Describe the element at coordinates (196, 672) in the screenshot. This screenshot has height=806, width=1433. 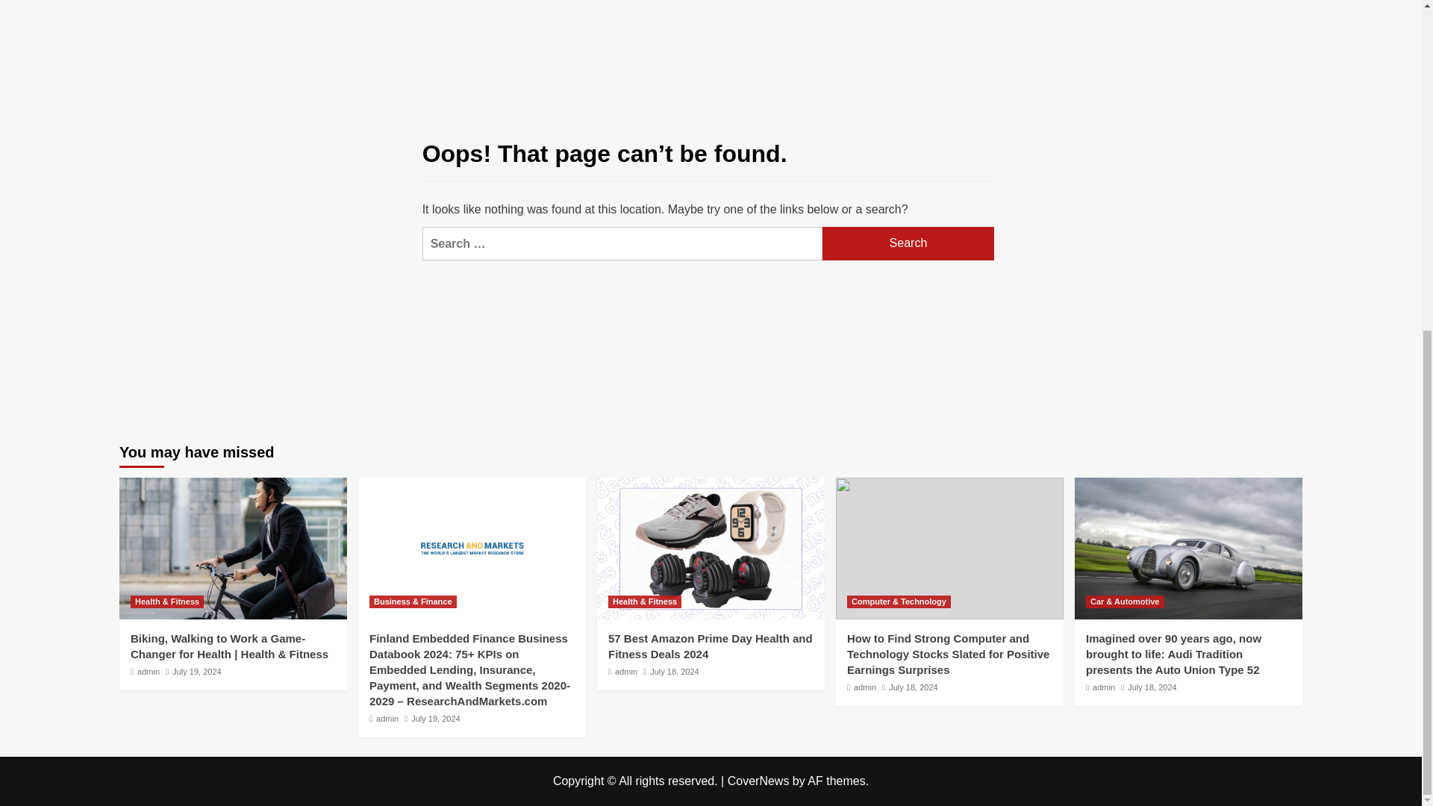
I see `July 19, 2024` at that location.